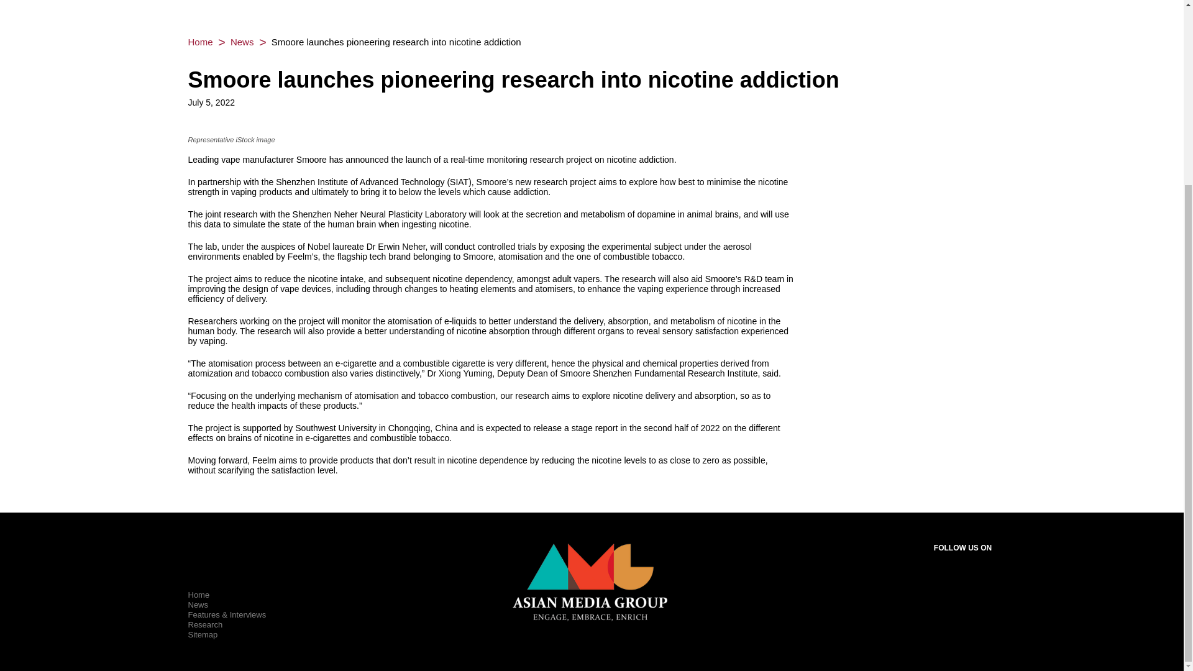  What do you see at coordinates (242, 42) in the screenshot?
I see `News` at bounding box center [242, 42].